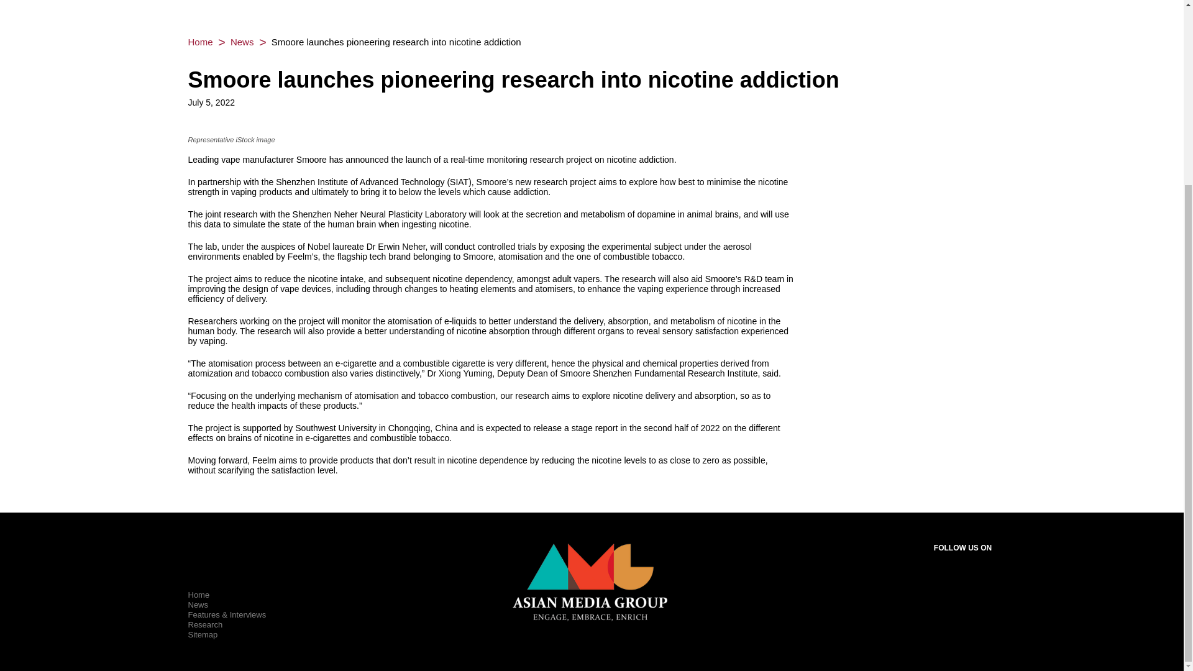  What do you see at coordinates (242, 42) in the screenshot?
I see `News` at bounding box center [242, 42].